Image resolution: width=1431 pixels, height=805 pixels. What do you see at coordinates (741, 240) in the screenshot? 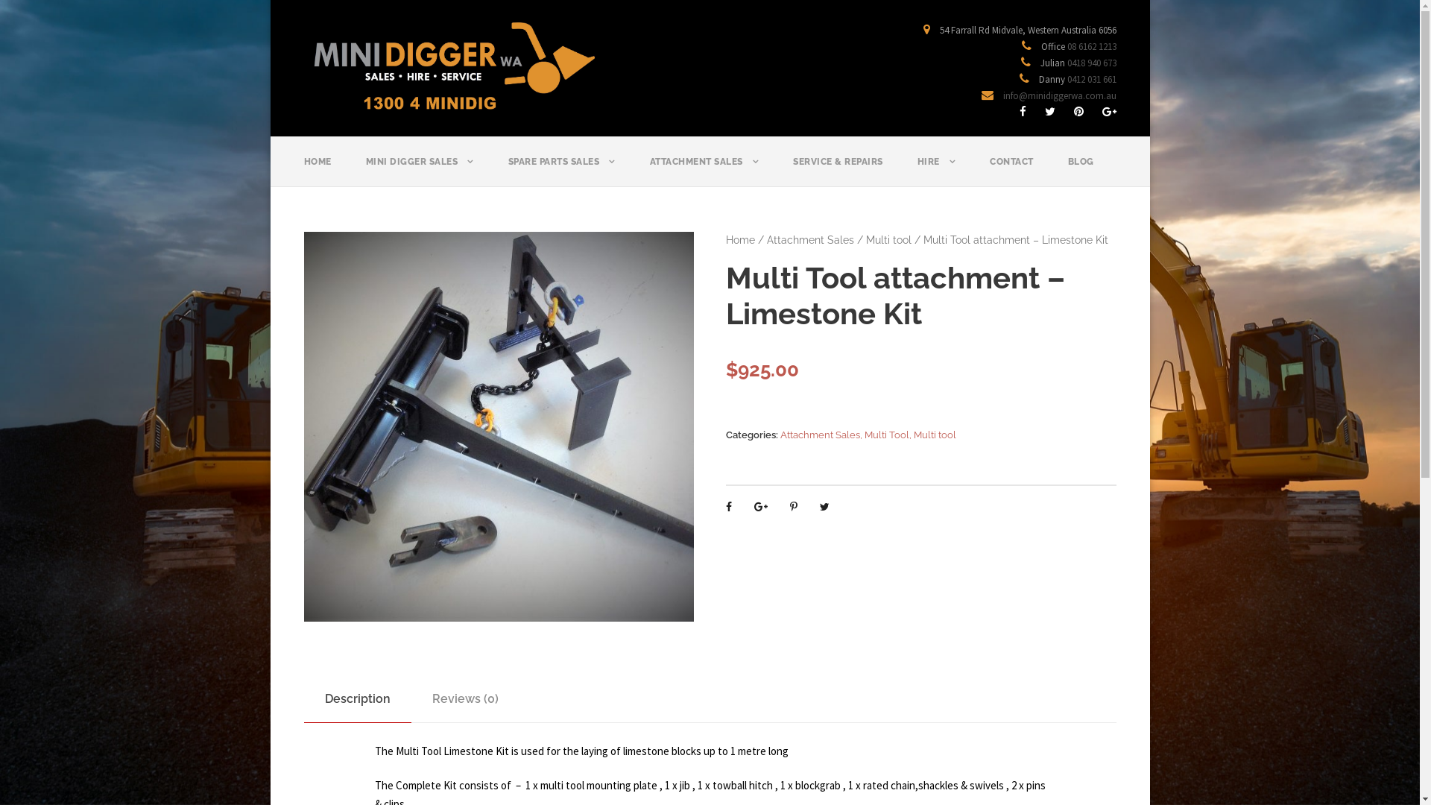
I see `Home` at bounding box center [741, 240].